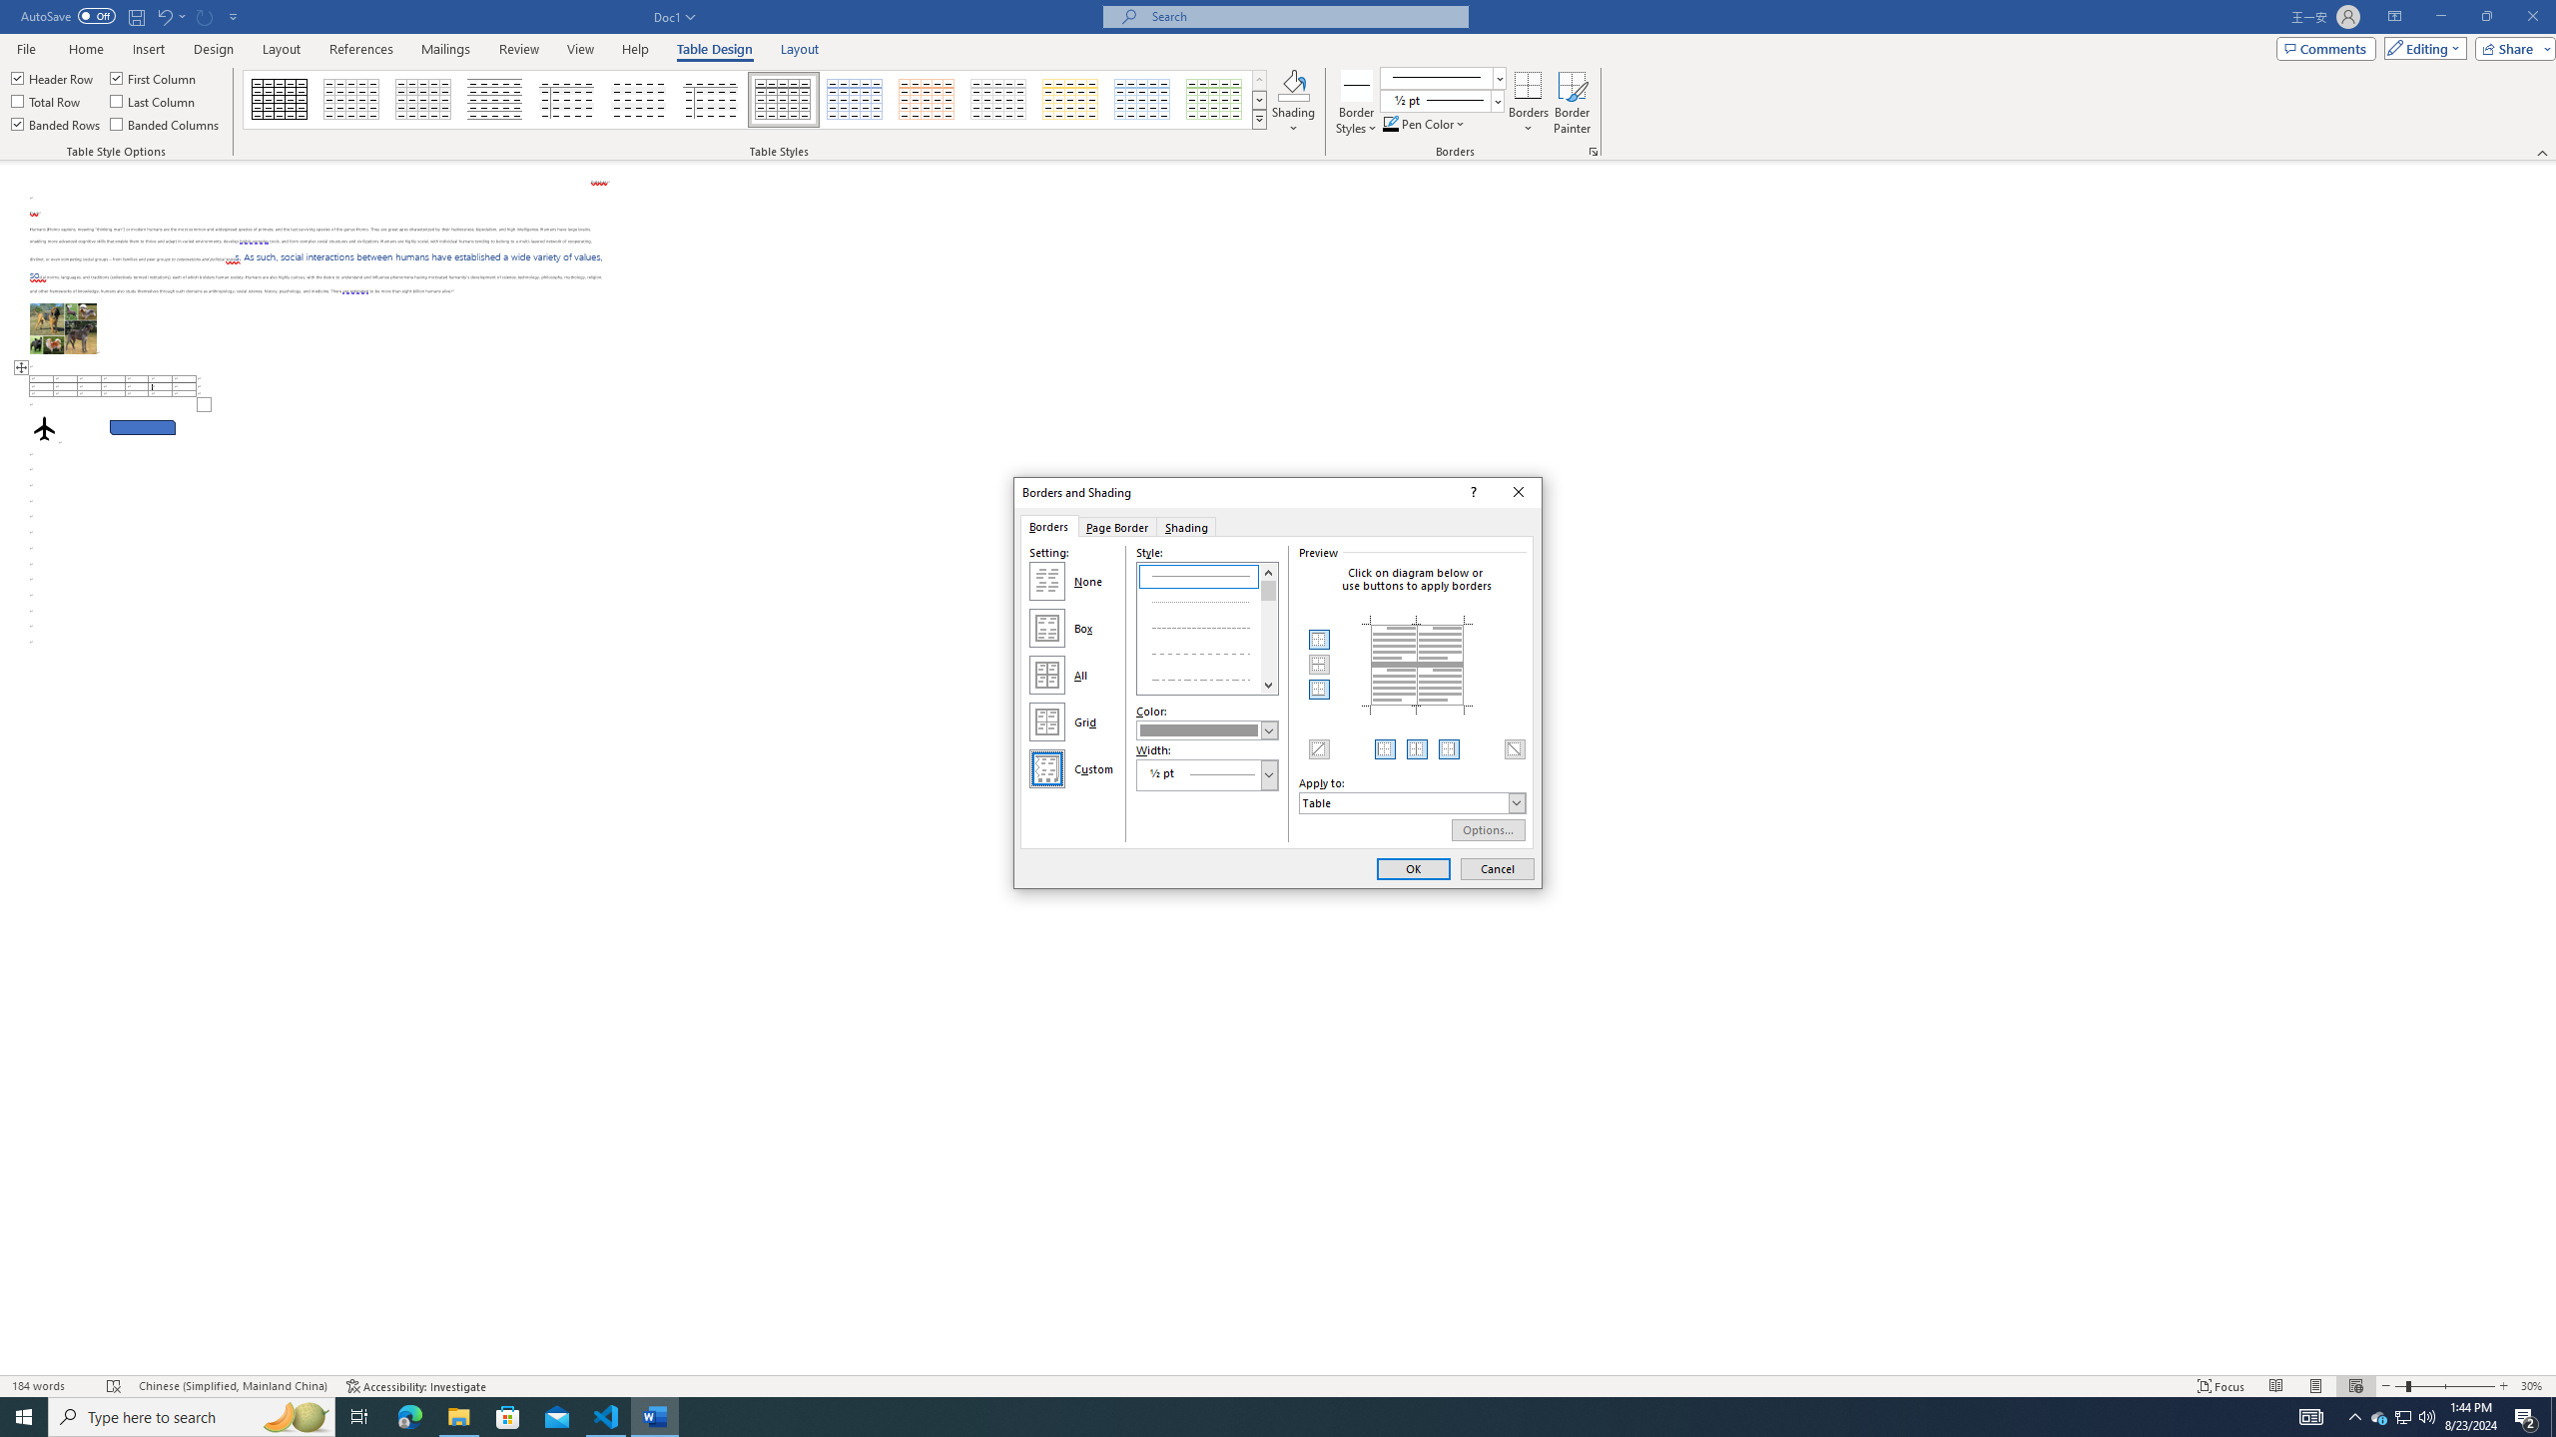  What do you see at coordinates (1260, 119) in the screenshot?
I see `Table Styles` at bounding box center [1260, 119].